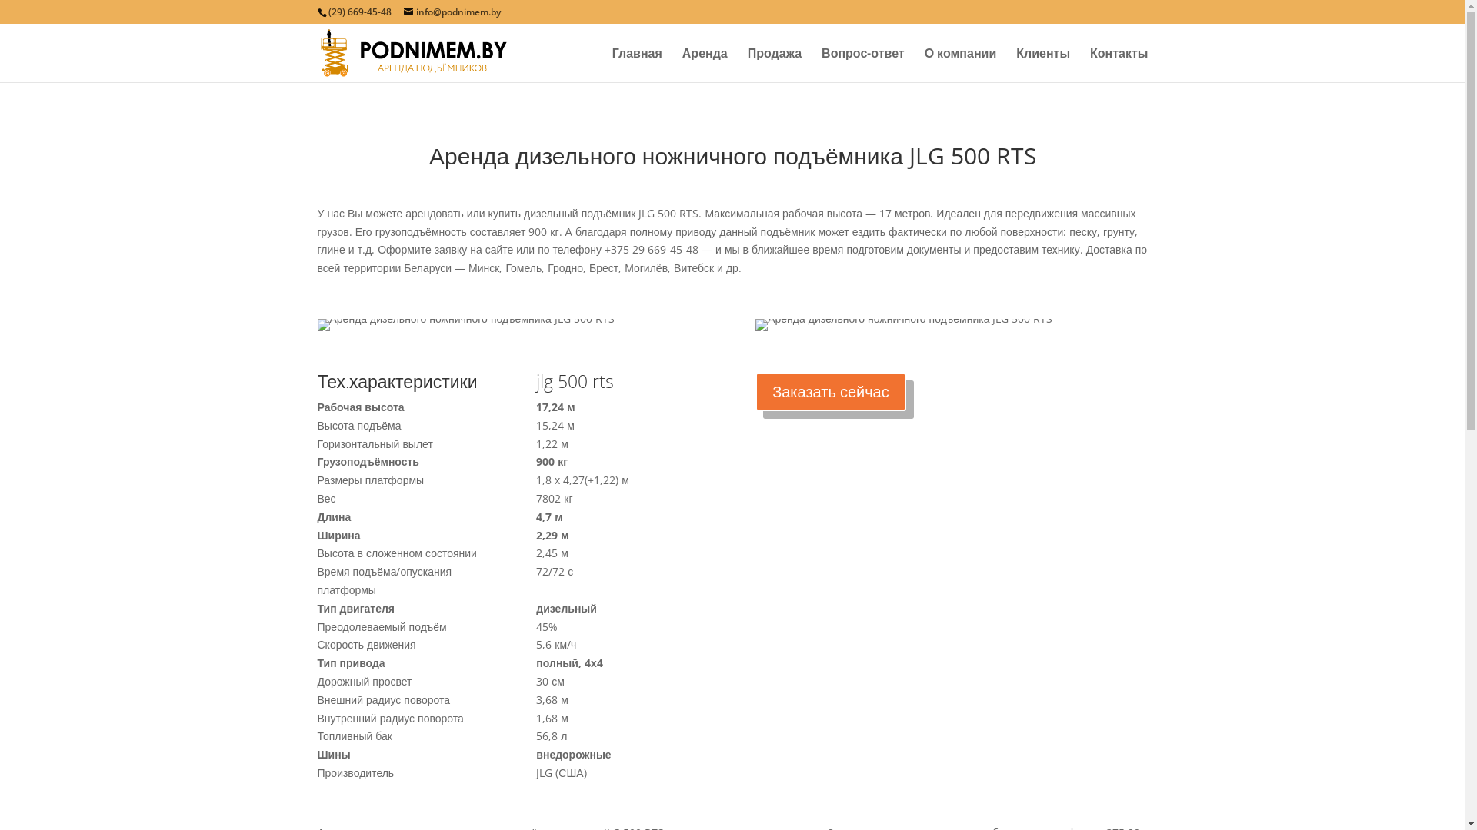 This screenshot has width=1477, height=830. What do you see at coordinates (452, 12) in the screenshot?
I see `info@podnimem.by` at bounding box center [452, 12].